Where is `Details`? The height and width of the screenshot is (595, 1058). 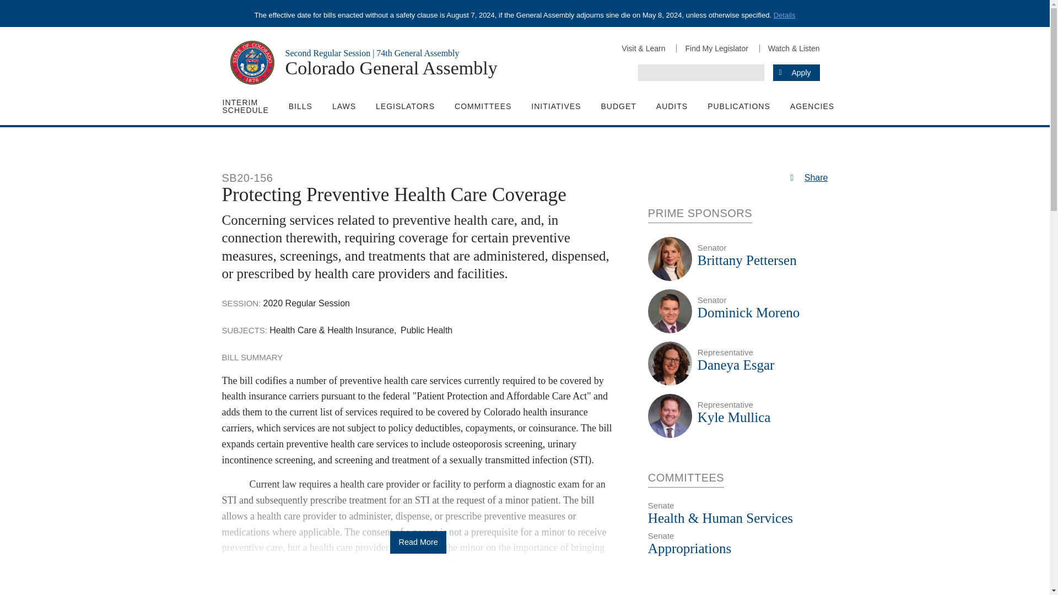
Details is located at coordinates (784, 15).